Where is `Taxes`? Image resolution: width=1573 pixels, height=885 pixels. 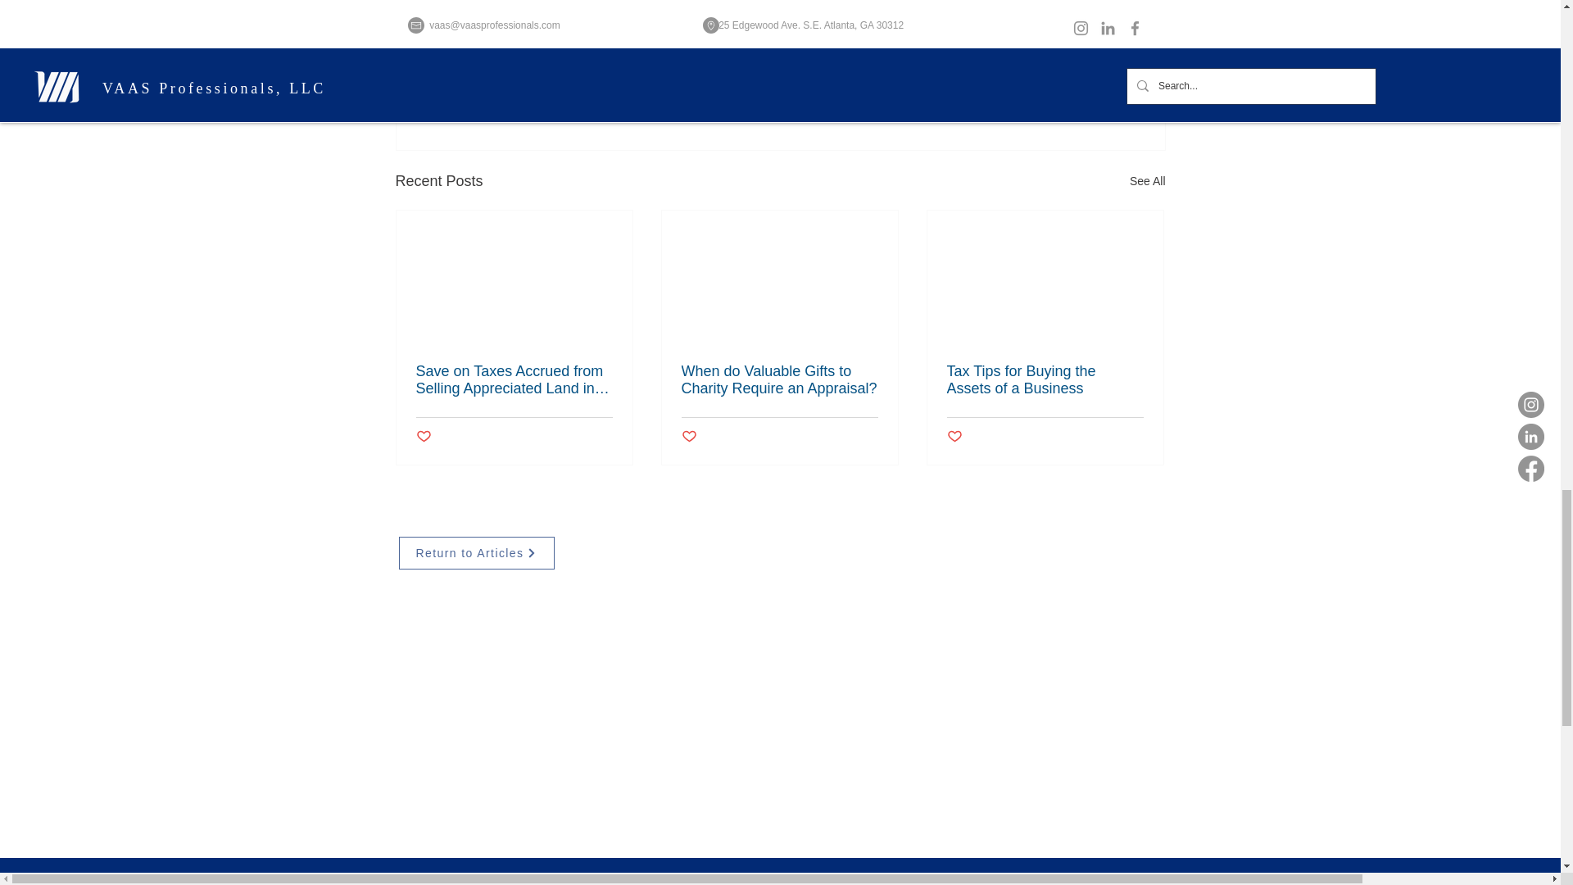
Taxes is located at coordinates (896, 43).